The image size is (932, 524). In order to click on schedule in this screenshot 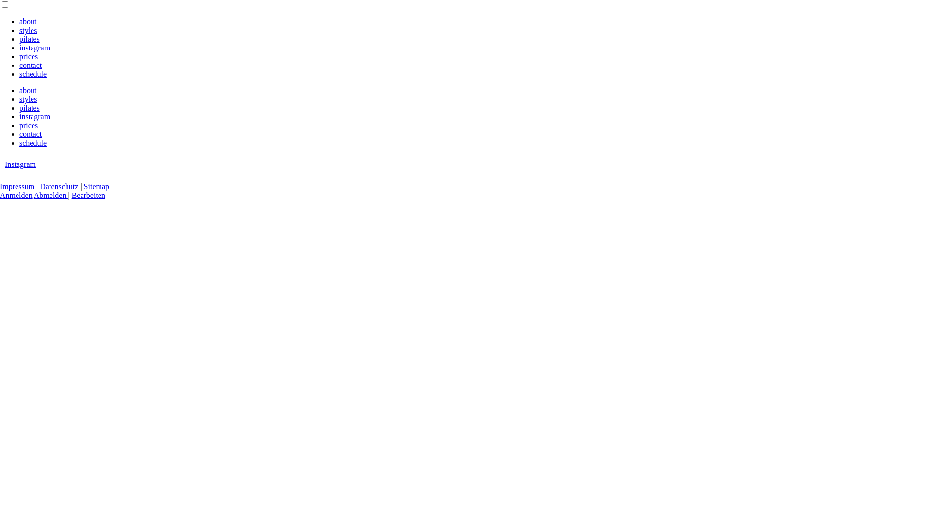, I will do `click(33, 143)`.